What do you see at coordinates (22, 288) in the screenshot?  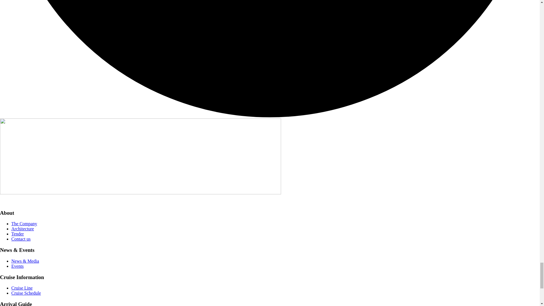 I see `Cruise Line` at bounding box center [22, 288].